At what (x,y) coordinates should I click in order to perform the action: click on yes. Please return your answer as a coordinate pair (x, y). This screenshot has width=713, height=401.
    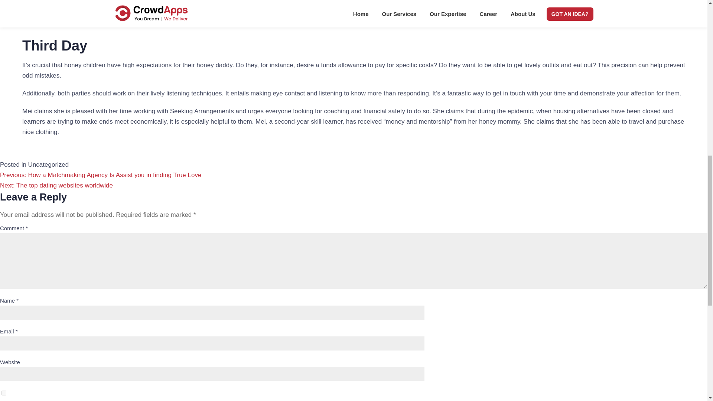
    Looking at the image, I should click on (4, 393).